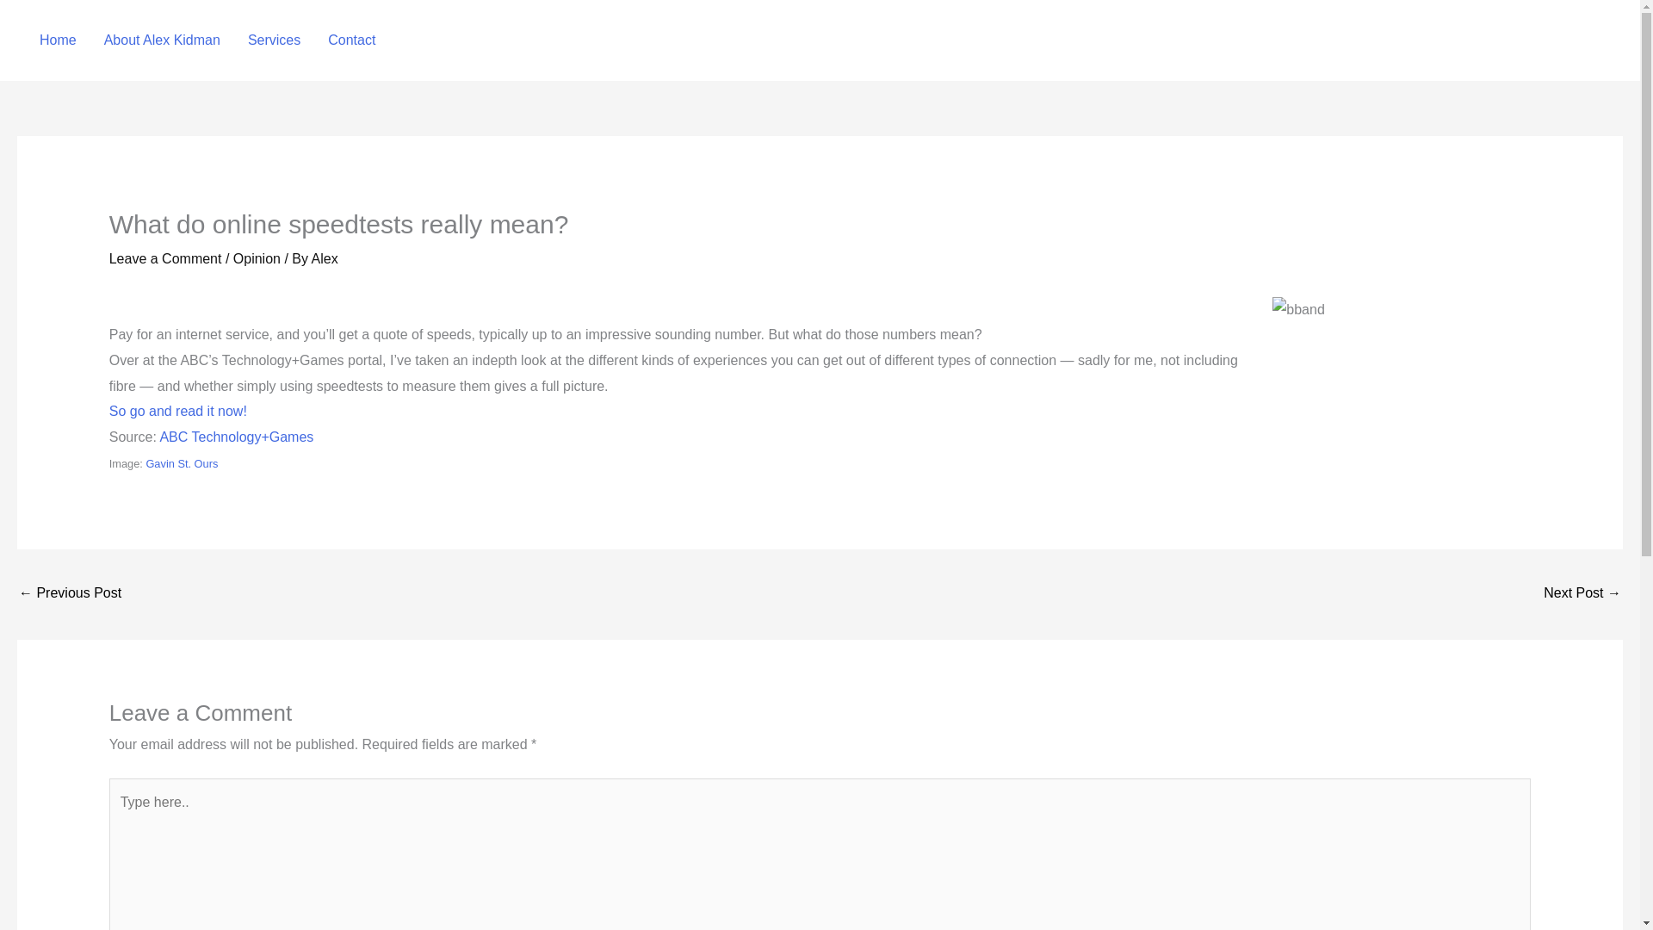 This screenshot has width=1653, height=930. What do you see at coordinates (69, 594) in the screenshot?
I see `Wednesdayitis: Korean Batman in Spanish` at bounding box center [69, 594].